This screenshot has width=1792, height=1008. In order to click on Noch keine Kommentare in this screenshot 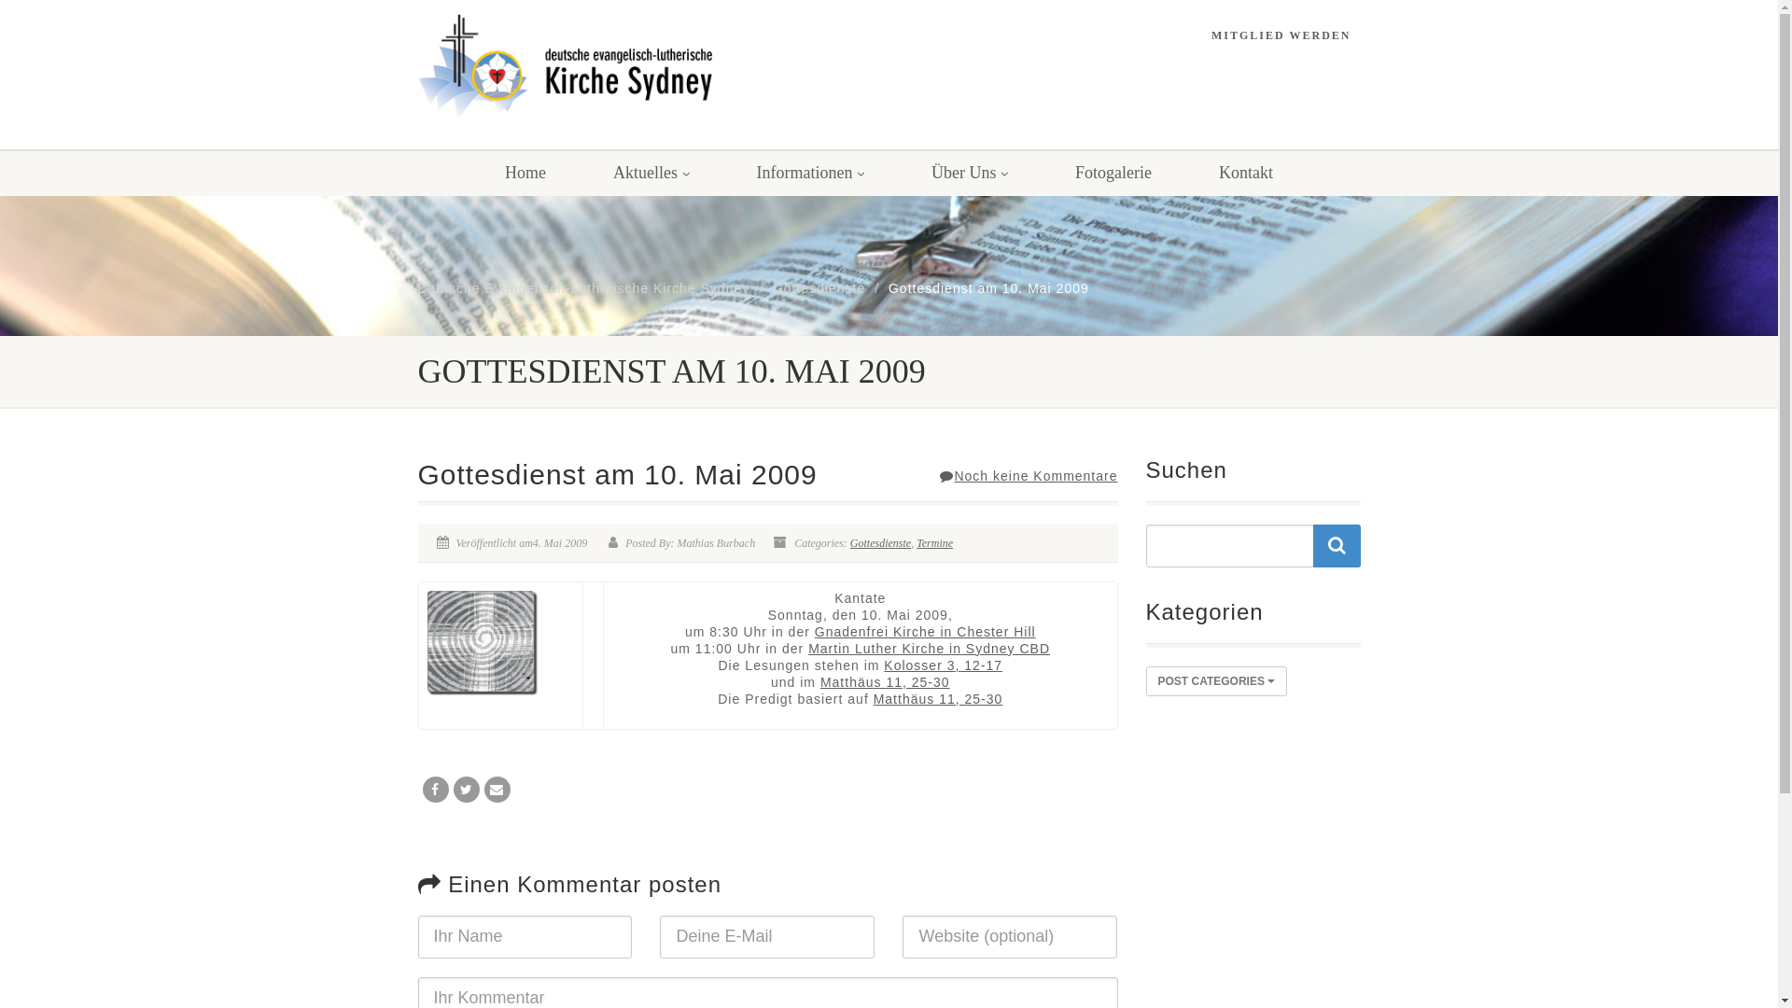, I will do `click(1029, 476)`.